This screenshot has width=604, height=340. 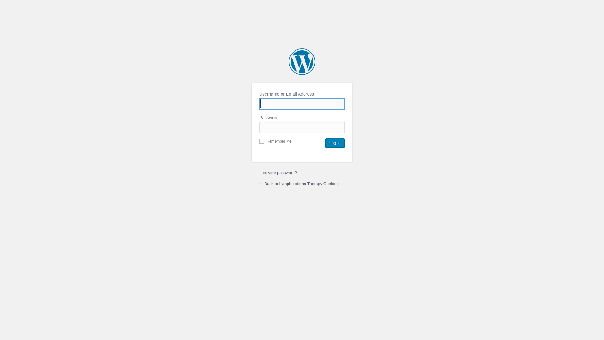 I want to click on Lost your password?, so click(x=278, y=173).